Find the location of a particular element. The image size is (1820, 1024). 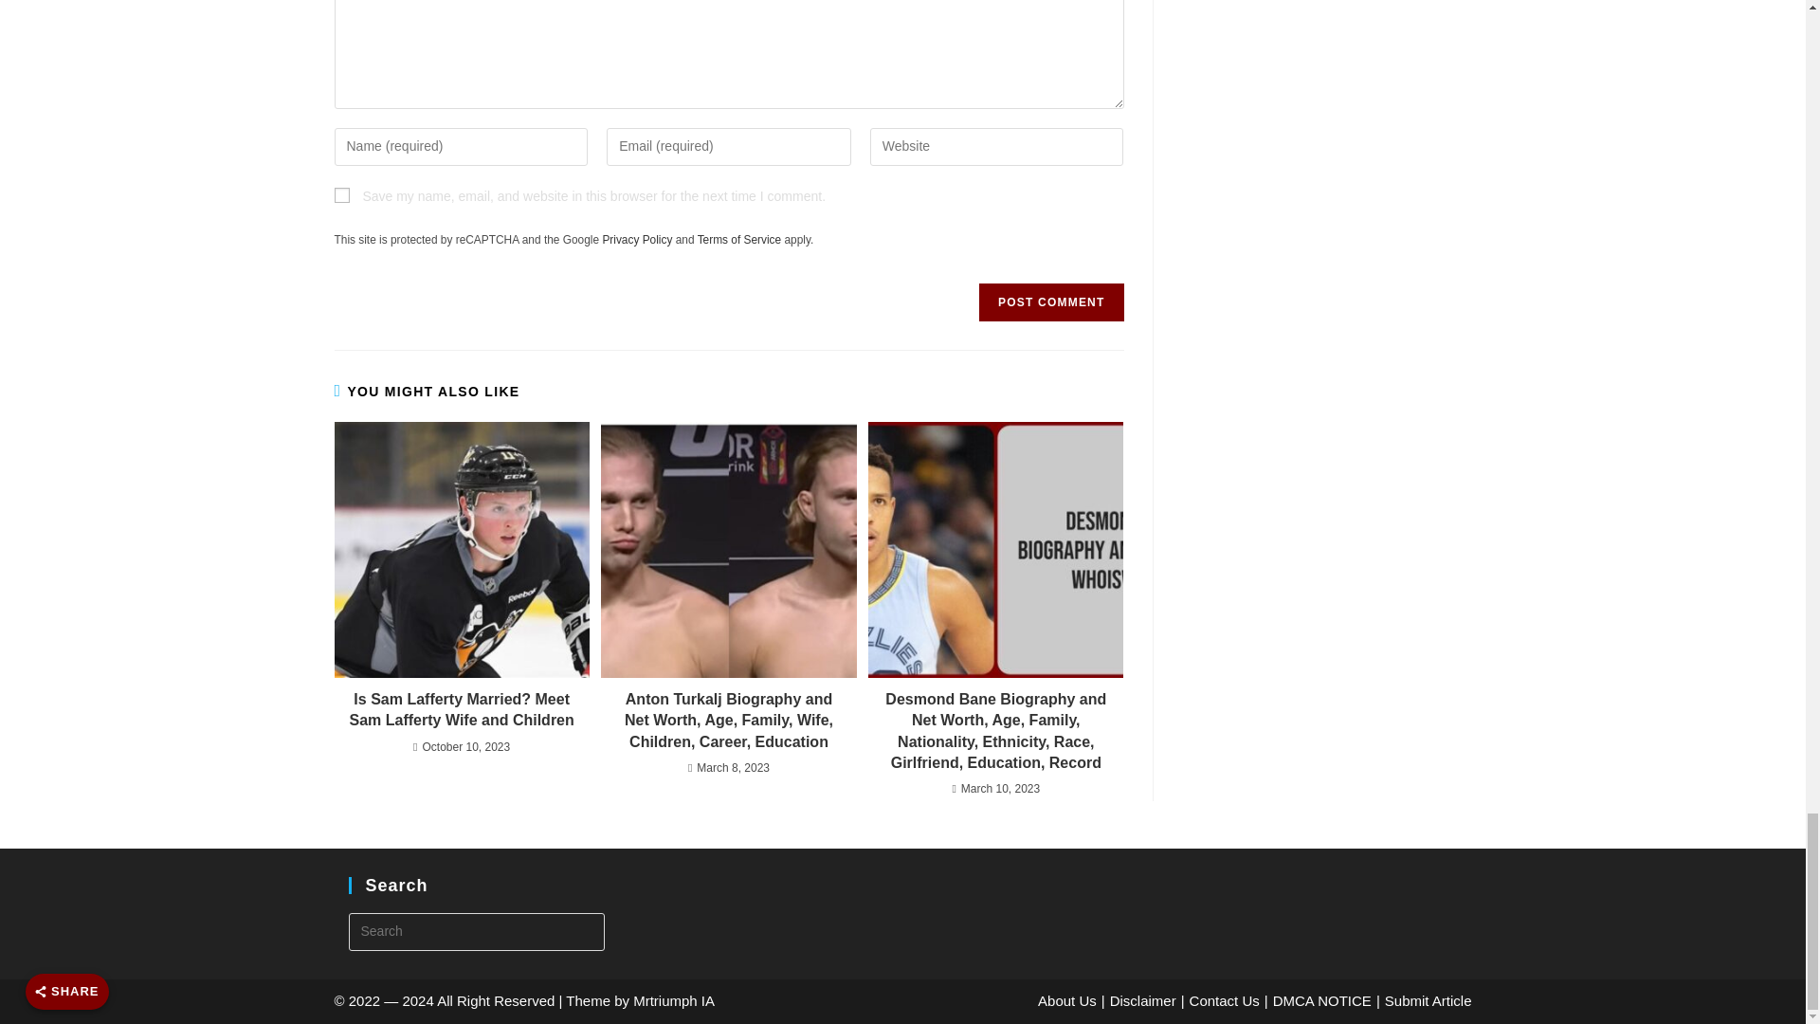

Post Comment is located at coordinates (1050, 302).